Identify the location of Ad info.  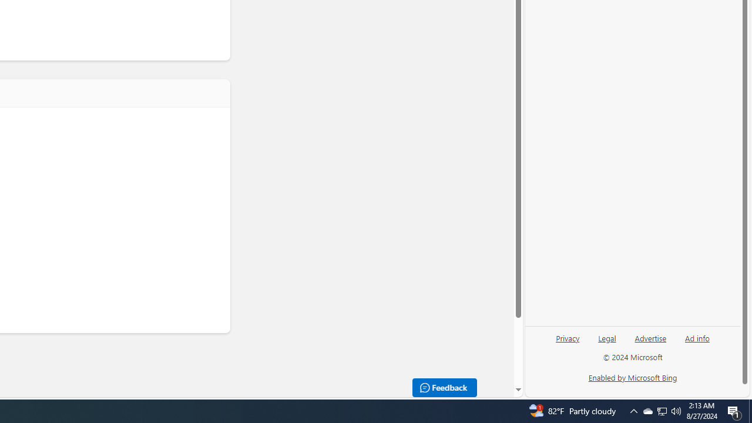
(697, 343).